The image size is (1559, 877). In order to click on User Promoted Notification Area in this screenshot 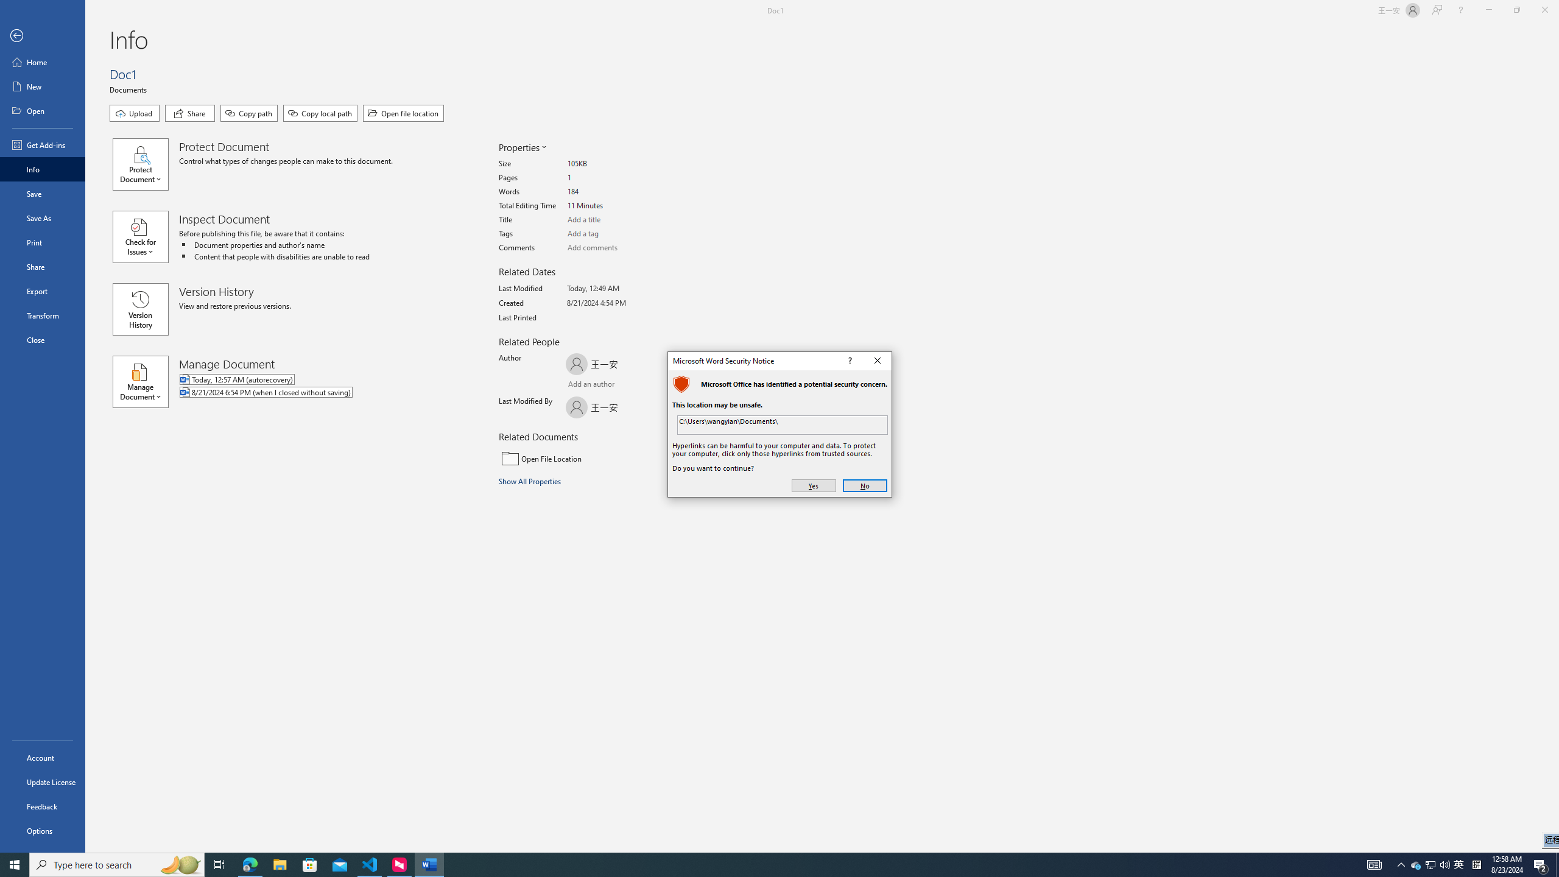, I will do `click(1431, 865)`.